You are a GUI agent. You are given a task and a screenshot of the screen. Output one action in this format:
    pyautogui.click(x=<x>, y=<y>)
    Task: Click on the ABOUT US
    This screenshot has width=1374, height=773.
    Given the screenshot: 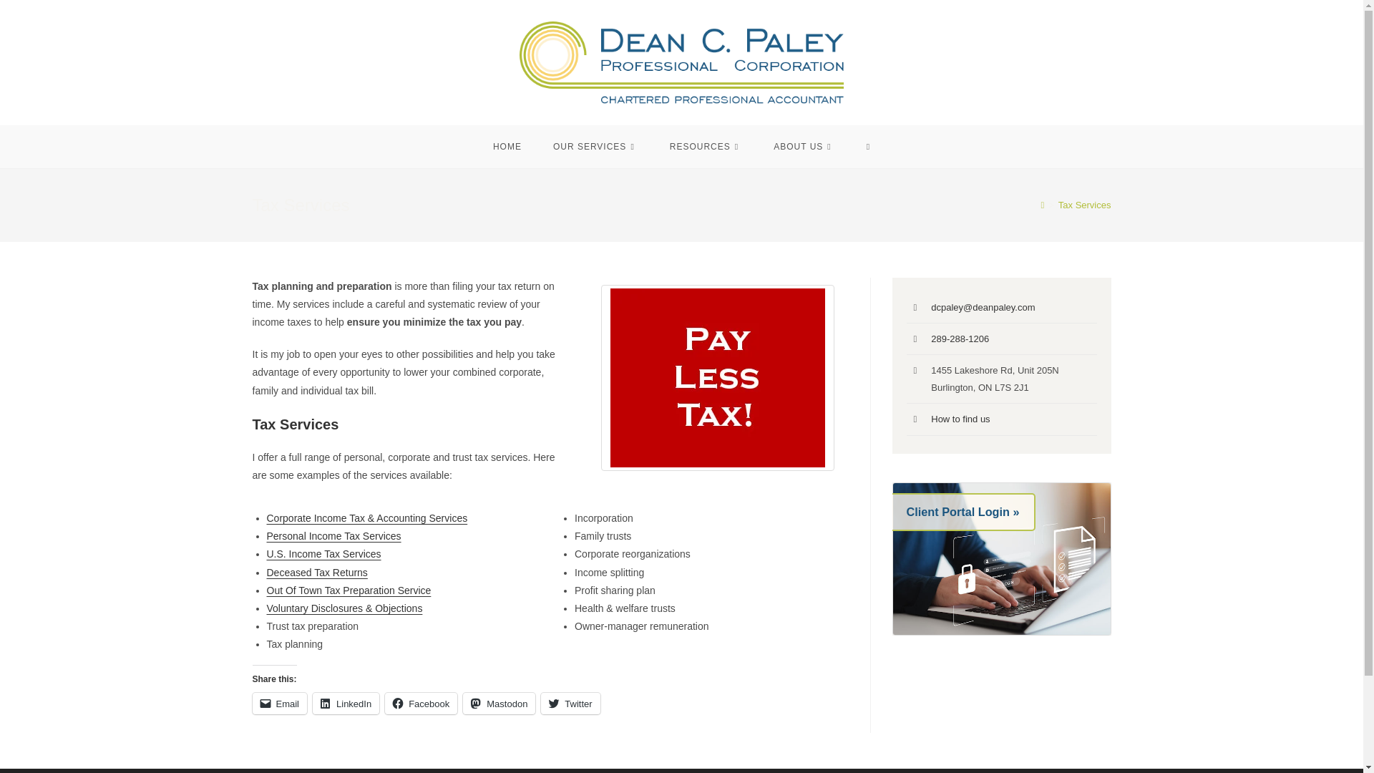 What is the action you would take?
    pyautogui.click(x=804, y=146)
    